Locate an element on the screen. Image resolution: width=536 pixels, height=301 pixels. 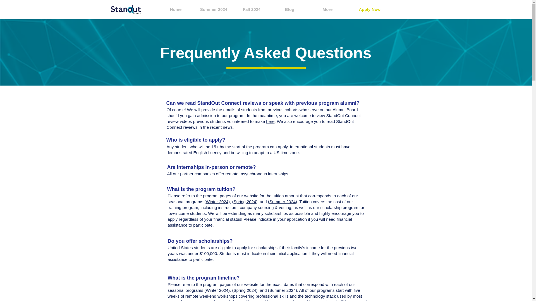
Home is located at coordinates (176, 9).